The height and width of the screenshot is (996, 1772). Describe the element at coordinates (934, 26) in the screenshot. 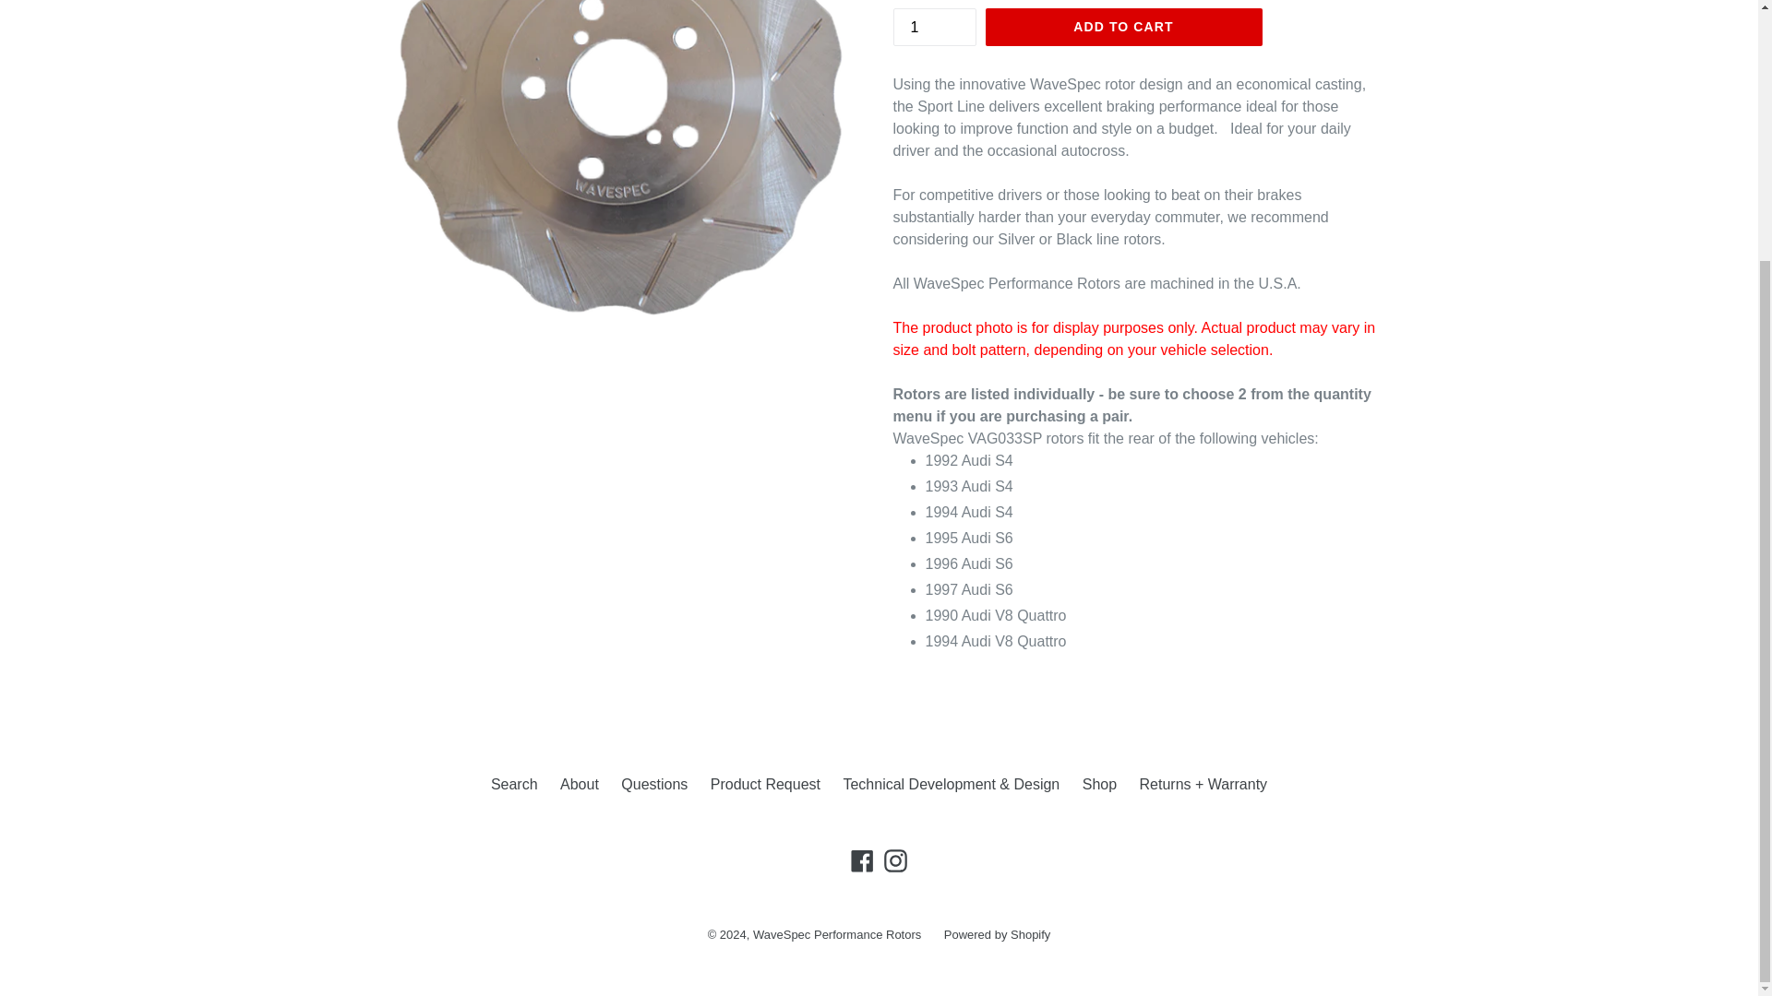

I see `1` at that location.